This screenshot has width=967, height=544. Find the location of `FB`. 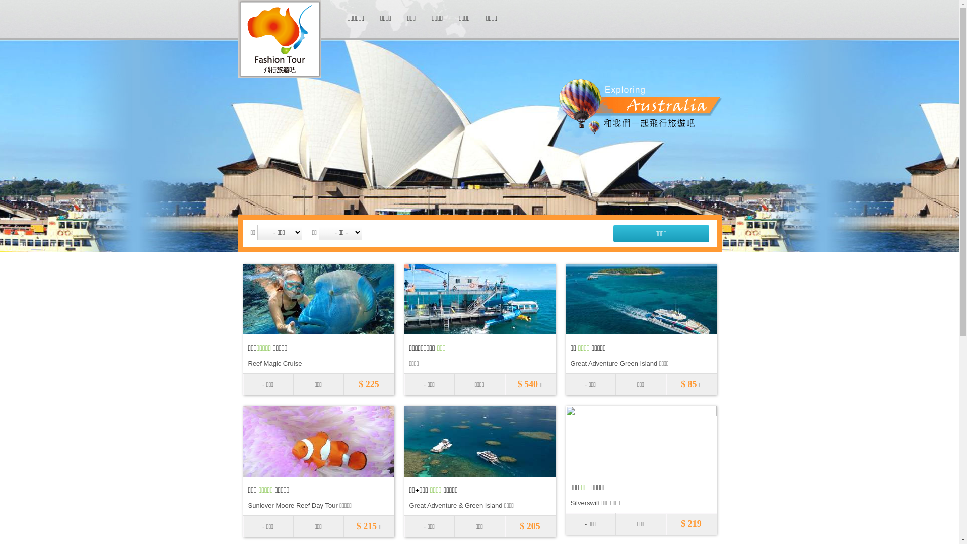

FB is located at coordinates (533, 15).